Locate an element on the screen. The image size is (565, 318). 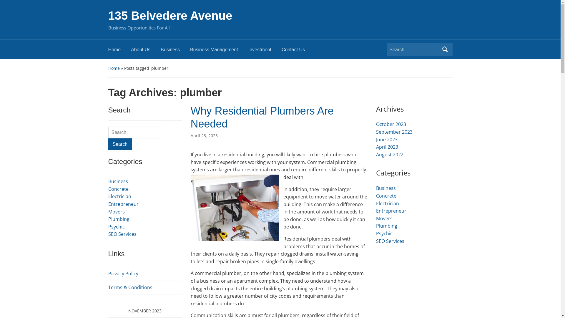
Electrician is located at coordinates (120, 196).